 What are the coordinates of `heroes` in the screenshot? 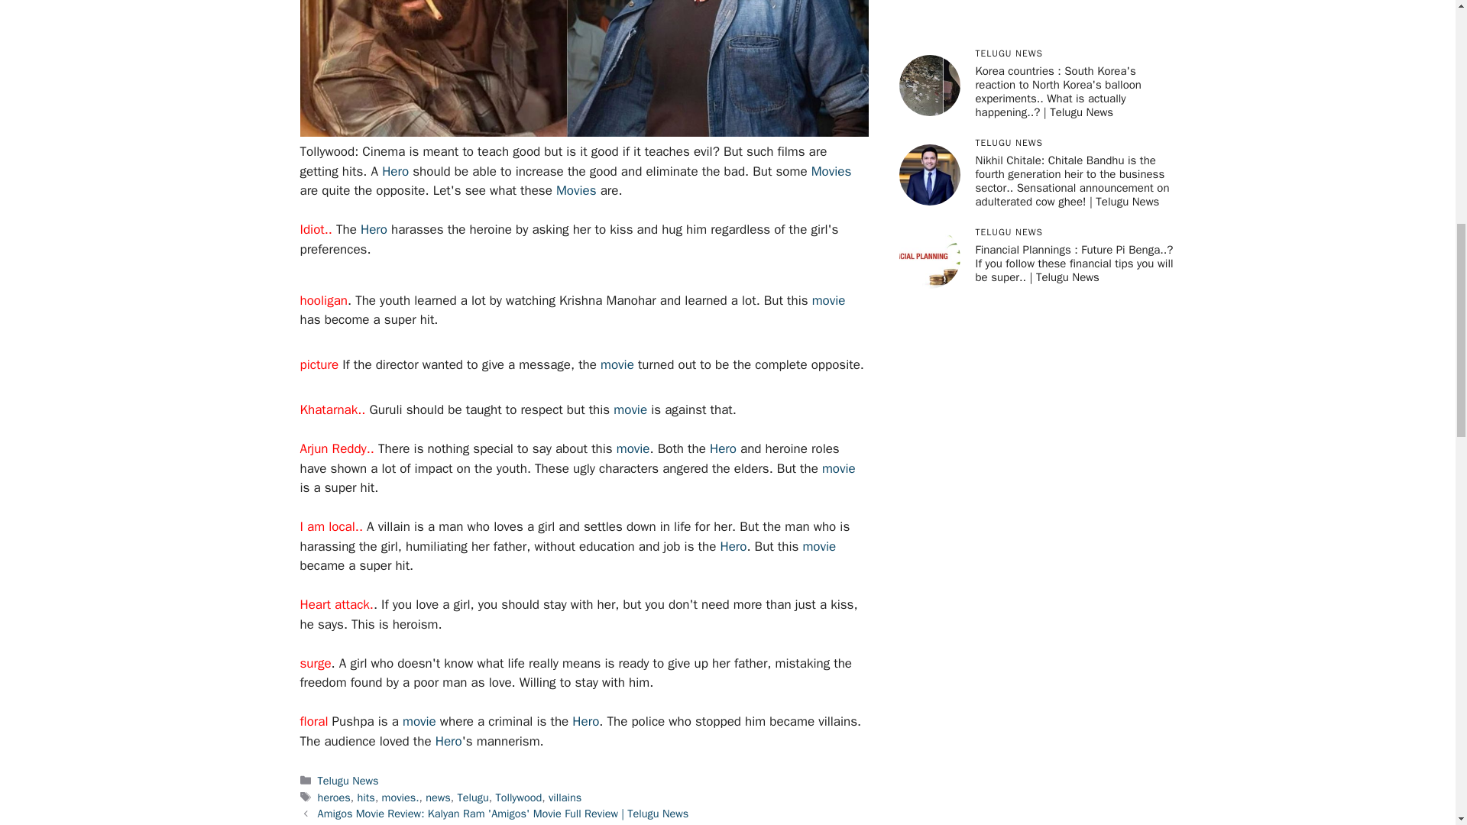 It's located at (334, 797).